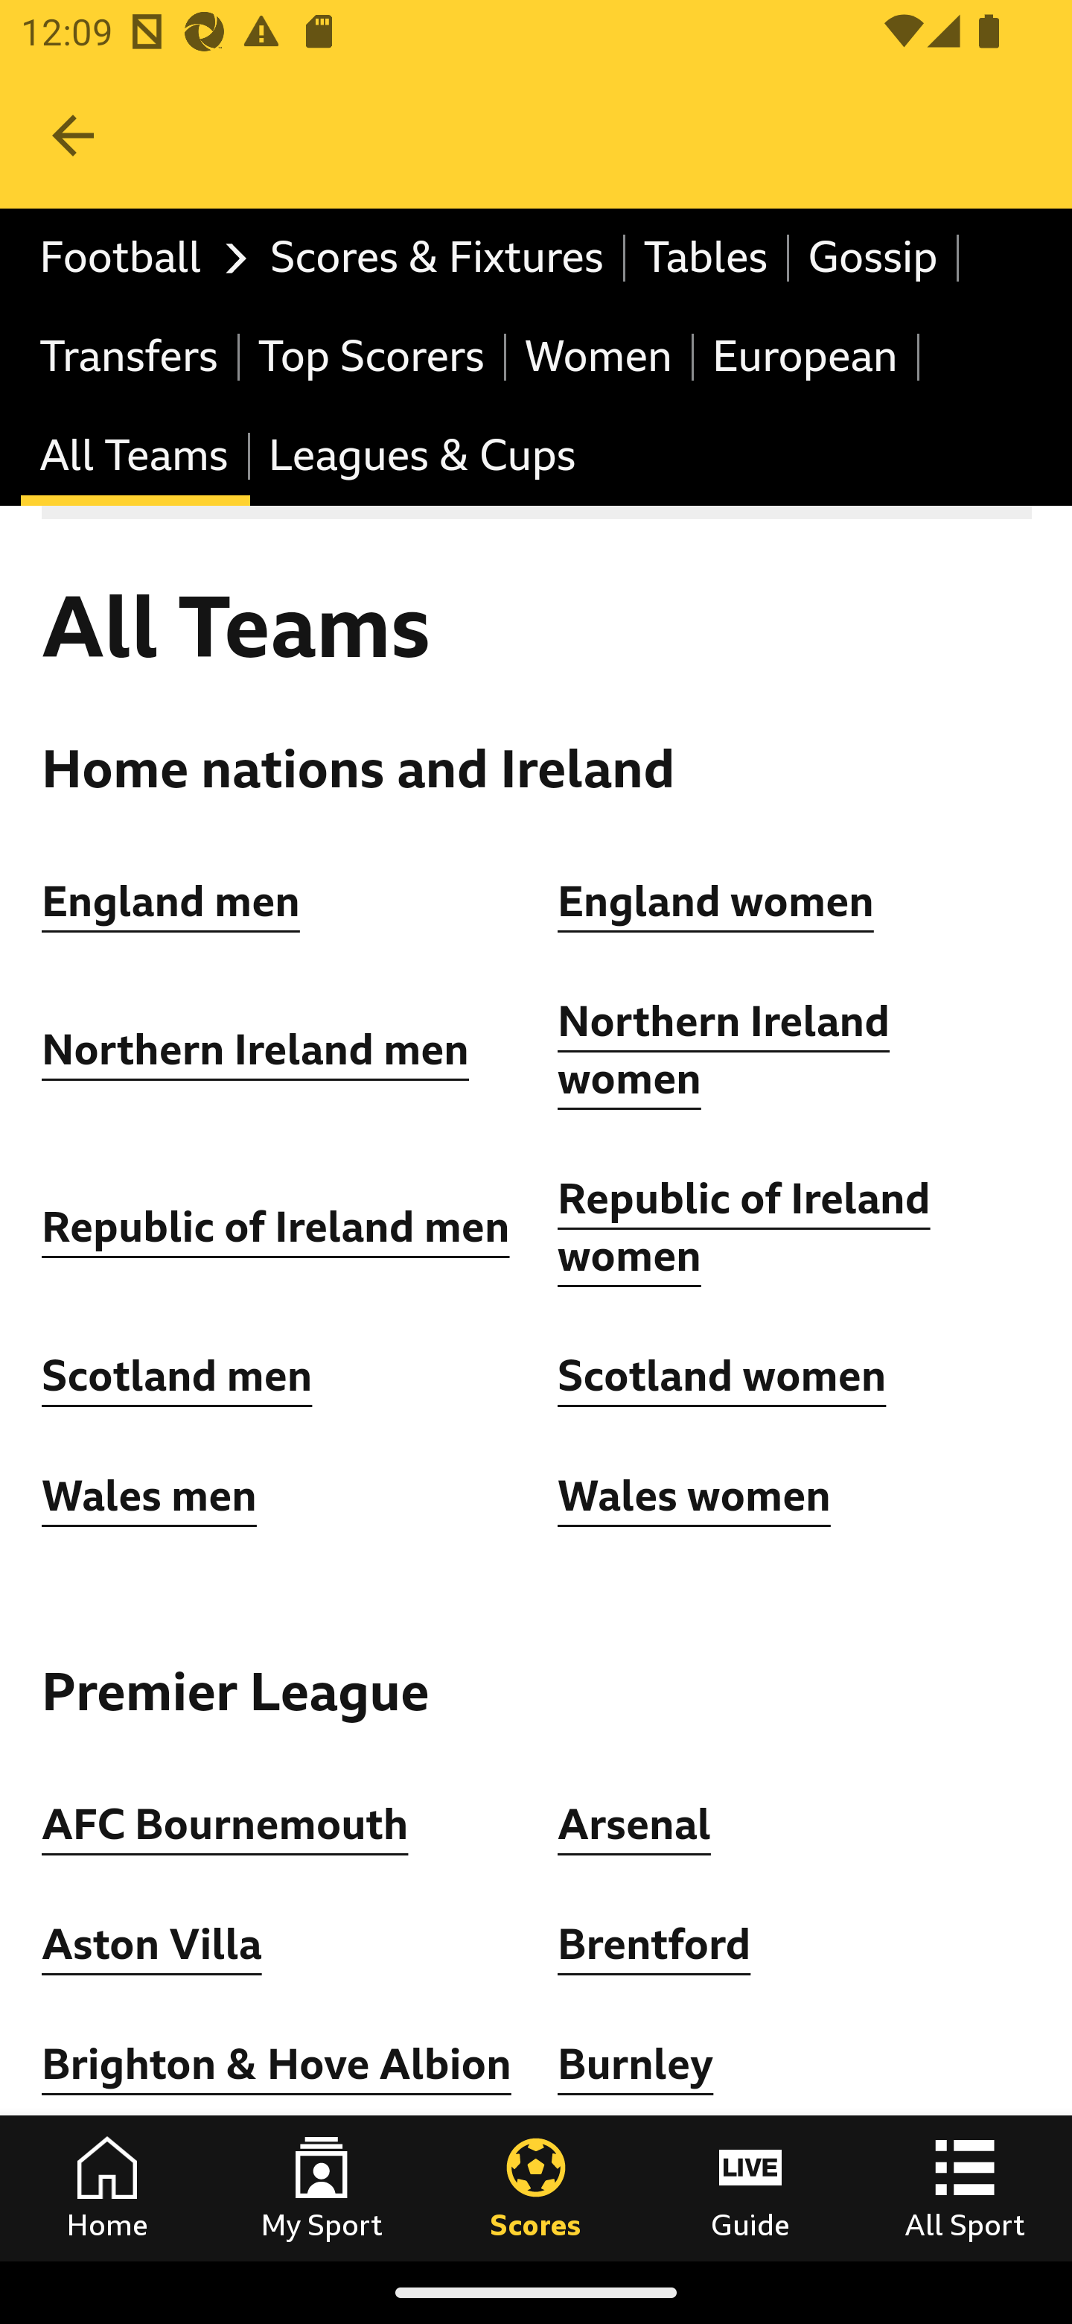 This screenshot has height=2324, width=1072. I want to click on AFC Bournemouth, so click(225, 1823).